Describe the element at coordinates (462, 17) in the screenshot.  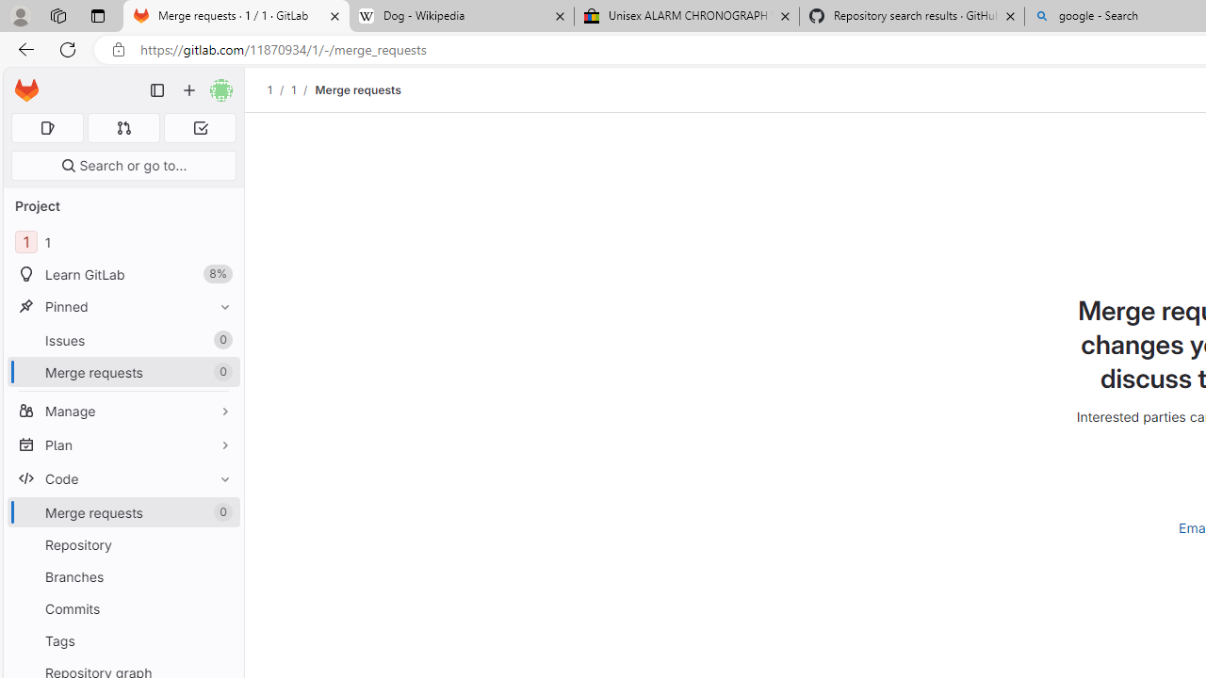
I see `Dog - Wikipedia` at that location.